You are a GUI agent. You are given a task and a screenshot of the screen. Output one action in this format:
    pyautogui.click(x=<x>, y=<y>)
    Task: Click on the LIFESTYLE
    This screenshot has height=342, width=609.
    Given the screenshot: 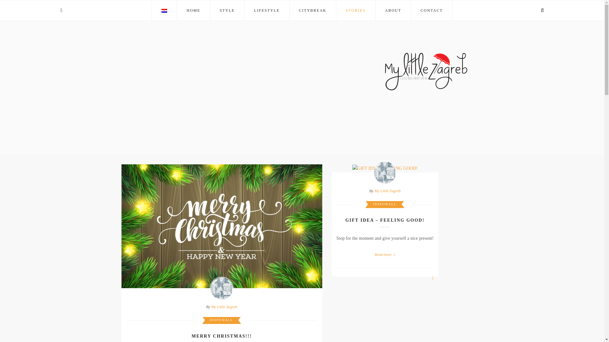 What is the action you would take?
    pyautogui.click(x=266, y=10)
    